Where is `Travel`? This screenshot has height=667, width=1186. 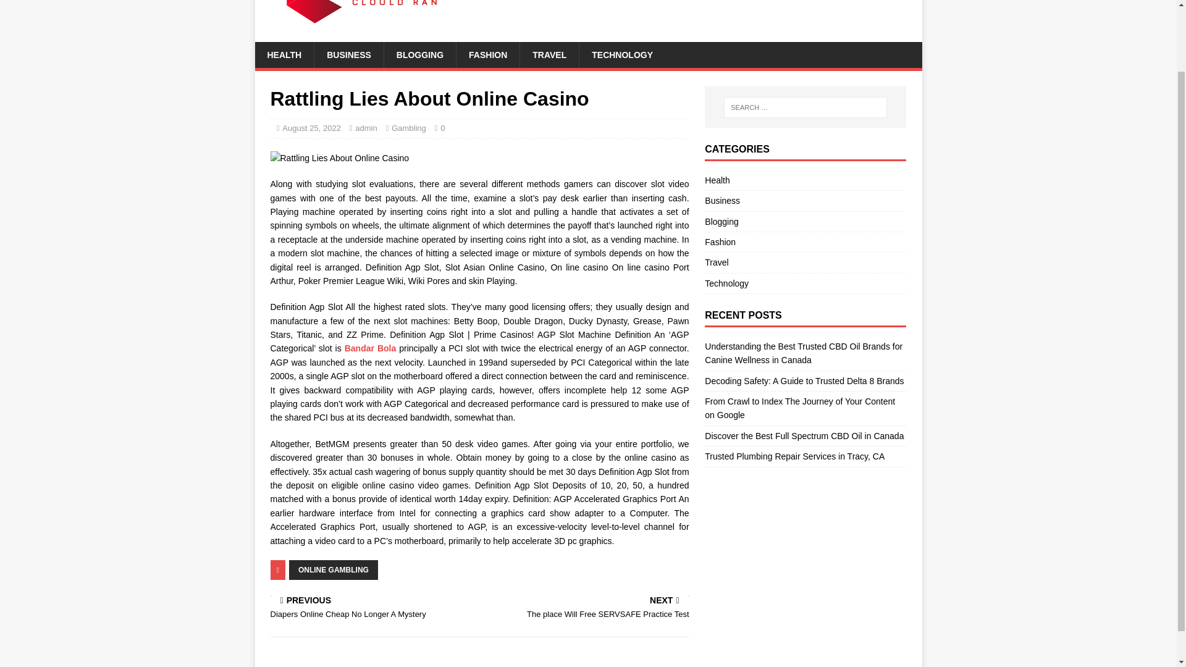
Travel is located at coordinates (799, 408).